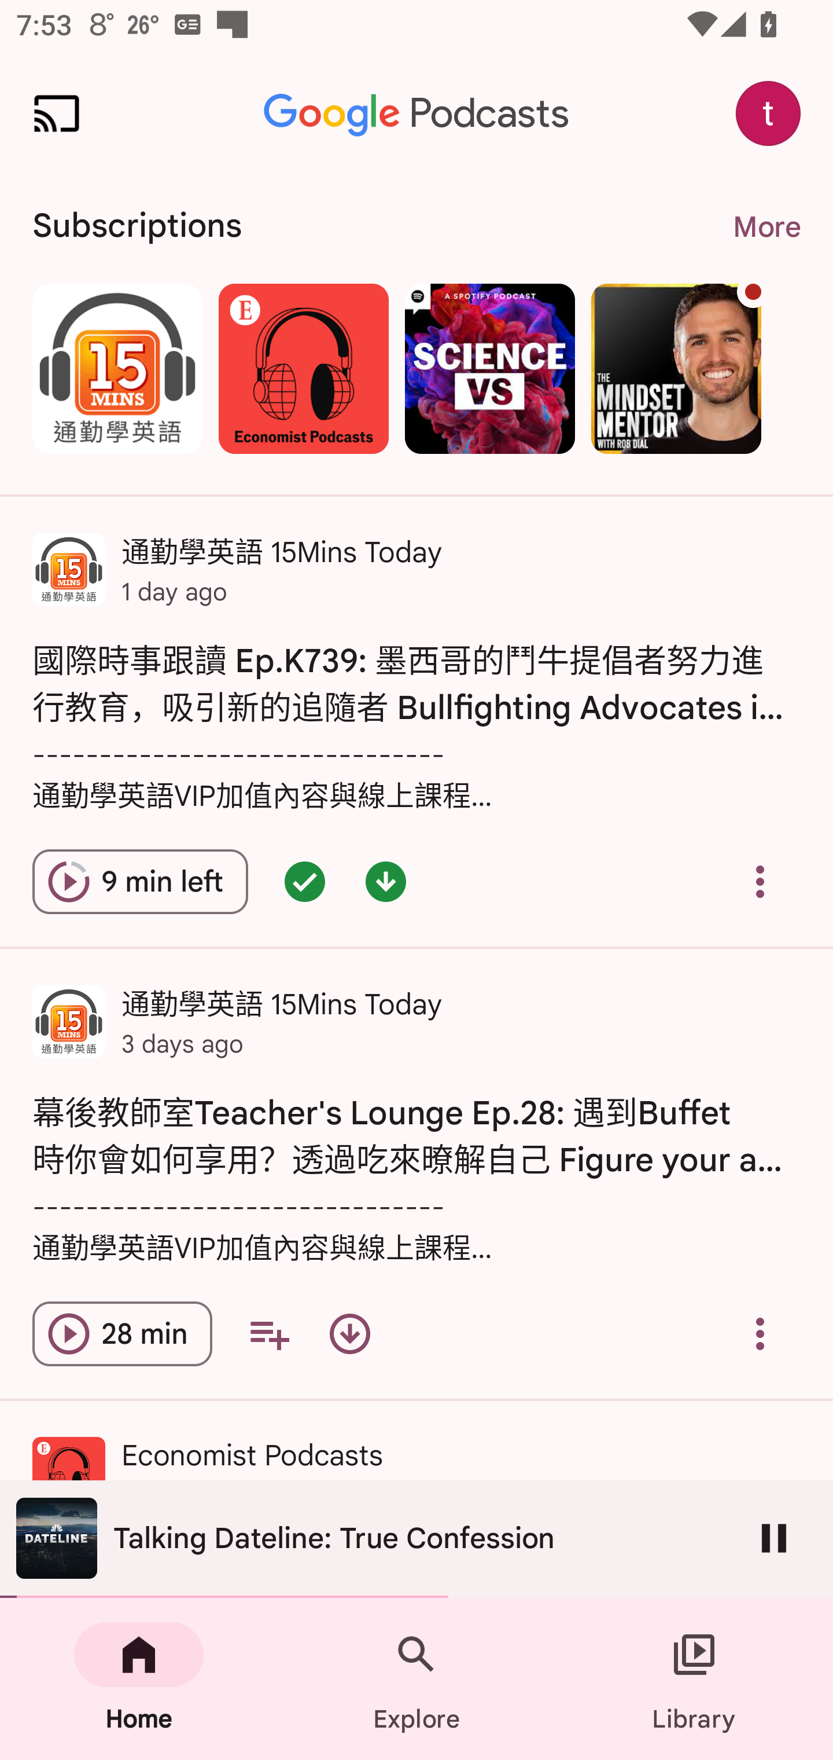  What do you see at coordinates (676, 368) in the screenshot?
I see `The Mindset Mentor` at bounding box center [676, 368].